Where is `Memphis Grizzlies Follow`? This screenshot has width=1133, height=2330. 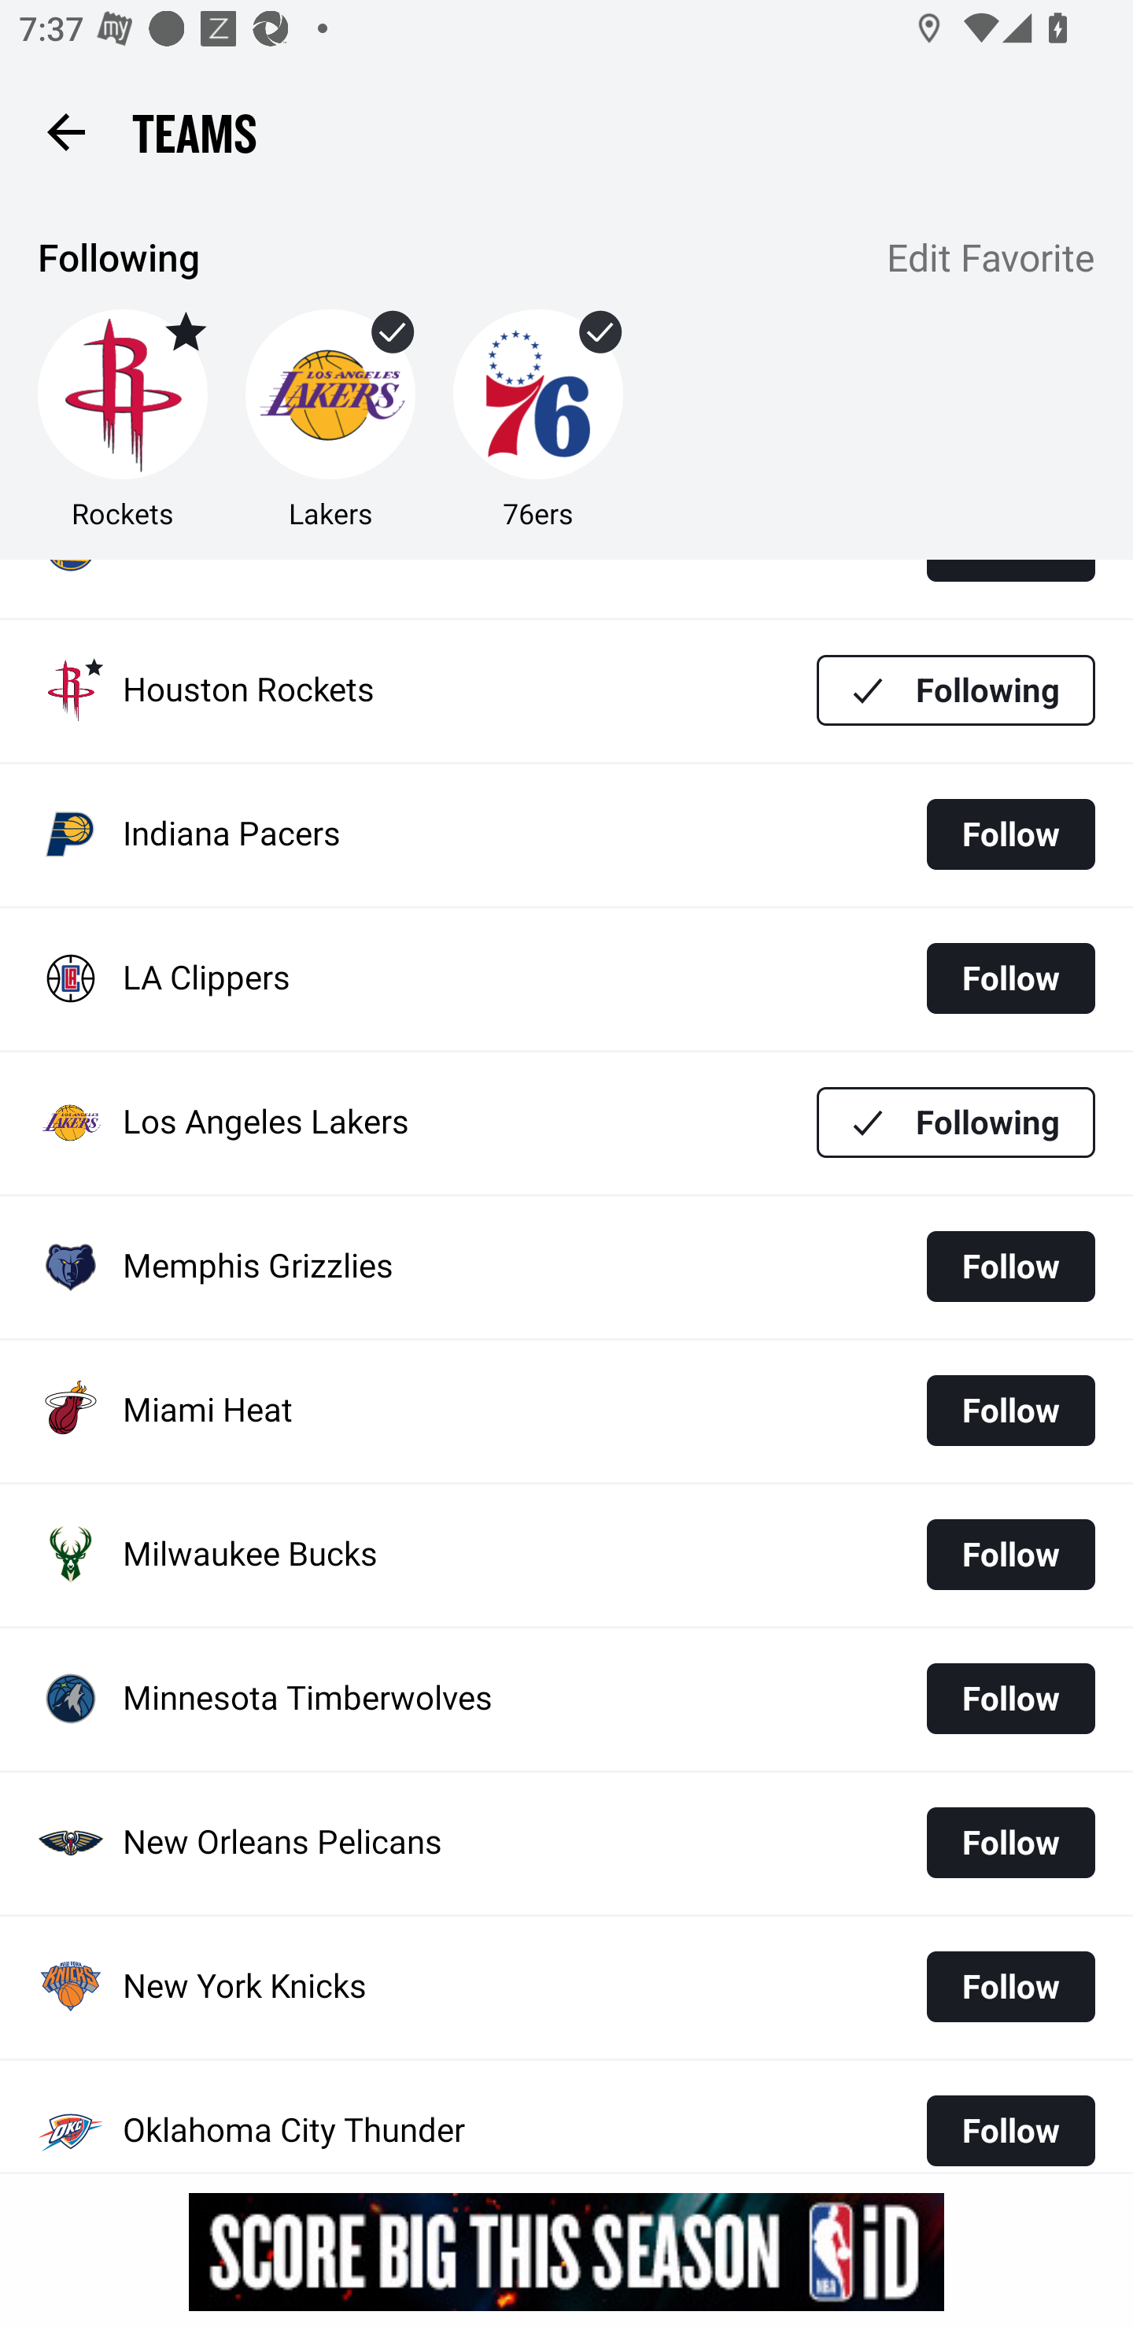
Memphis Grizzlies Follow is located at coordinates (566, 1267).